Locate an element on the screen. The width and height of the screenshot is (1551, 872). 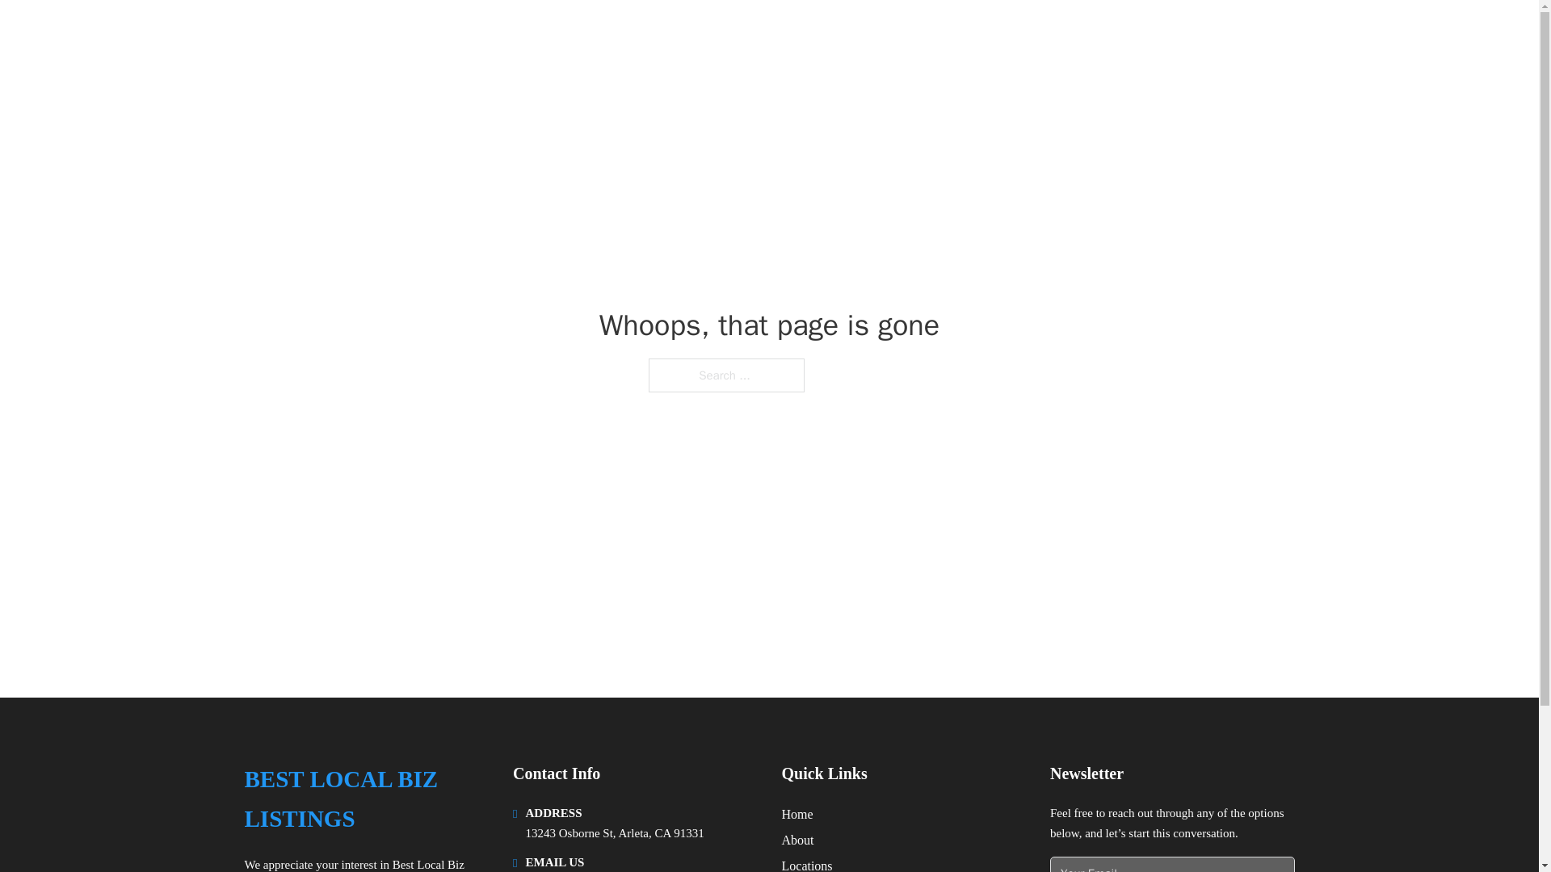
BEST LOCAL BIZ LISTINGS is located at coordinates (365, 799).